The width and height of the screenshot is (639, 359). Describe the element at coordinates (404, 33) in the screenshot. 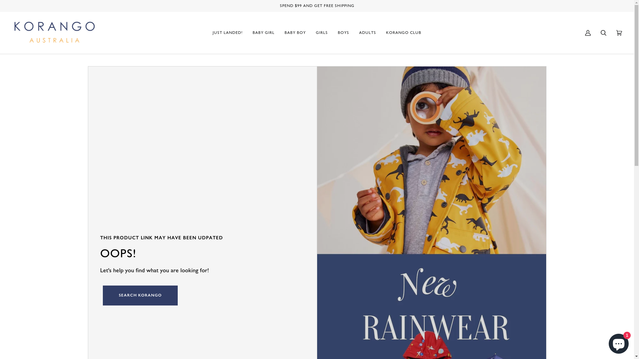

I see `KORANGO CLUB` at that location.